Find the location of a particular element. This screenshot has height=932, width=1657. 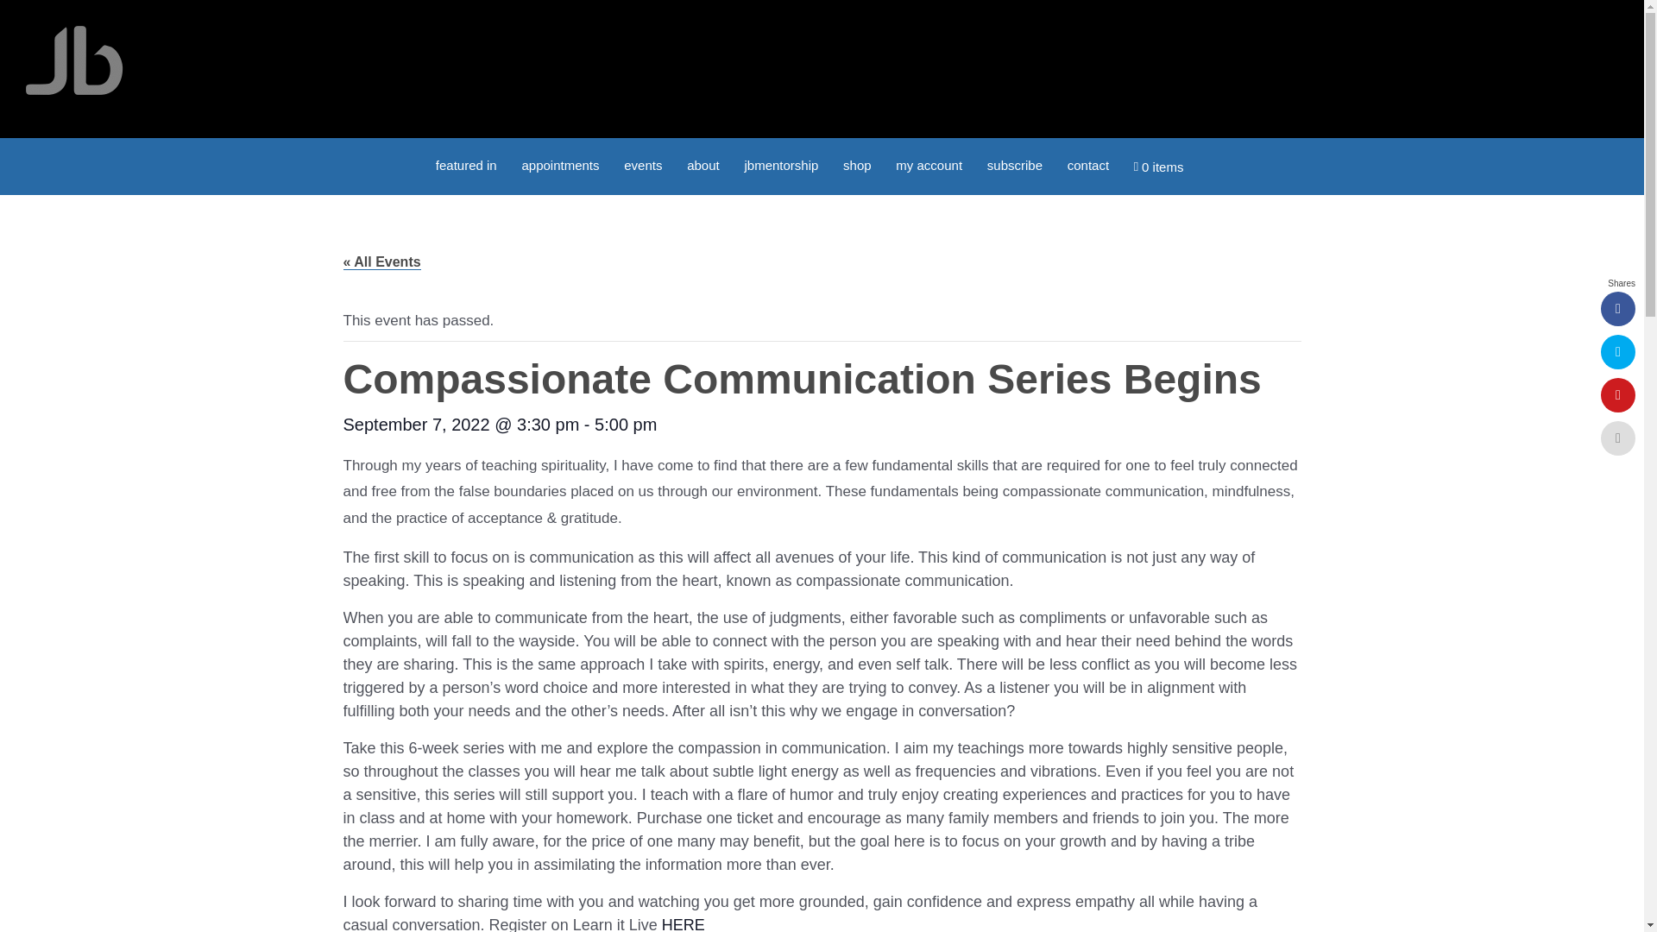

about is located at coordinates (702, 164).